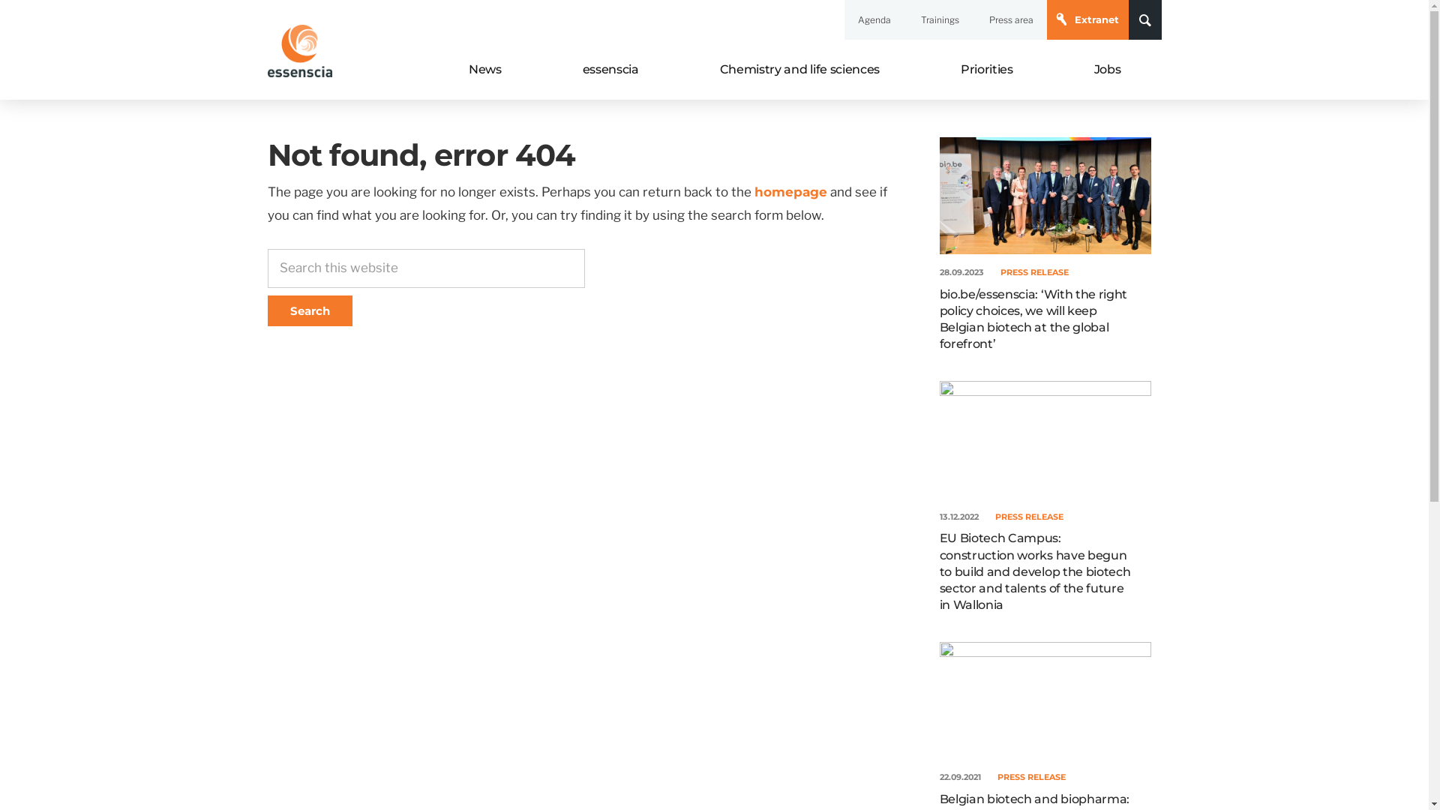 The image size is (1440, 810). I want to click on homepage, so click(790, 192).